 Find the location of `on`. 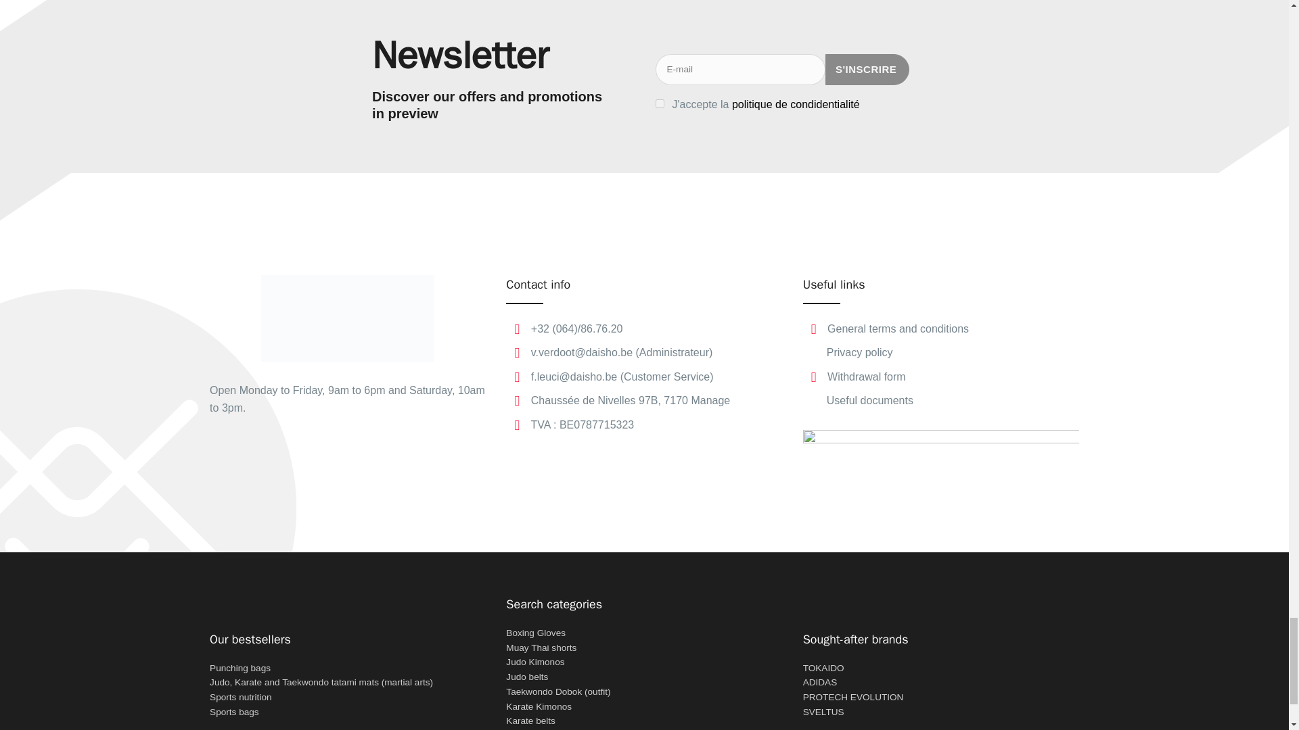

on is located at coordinates (659, 103).